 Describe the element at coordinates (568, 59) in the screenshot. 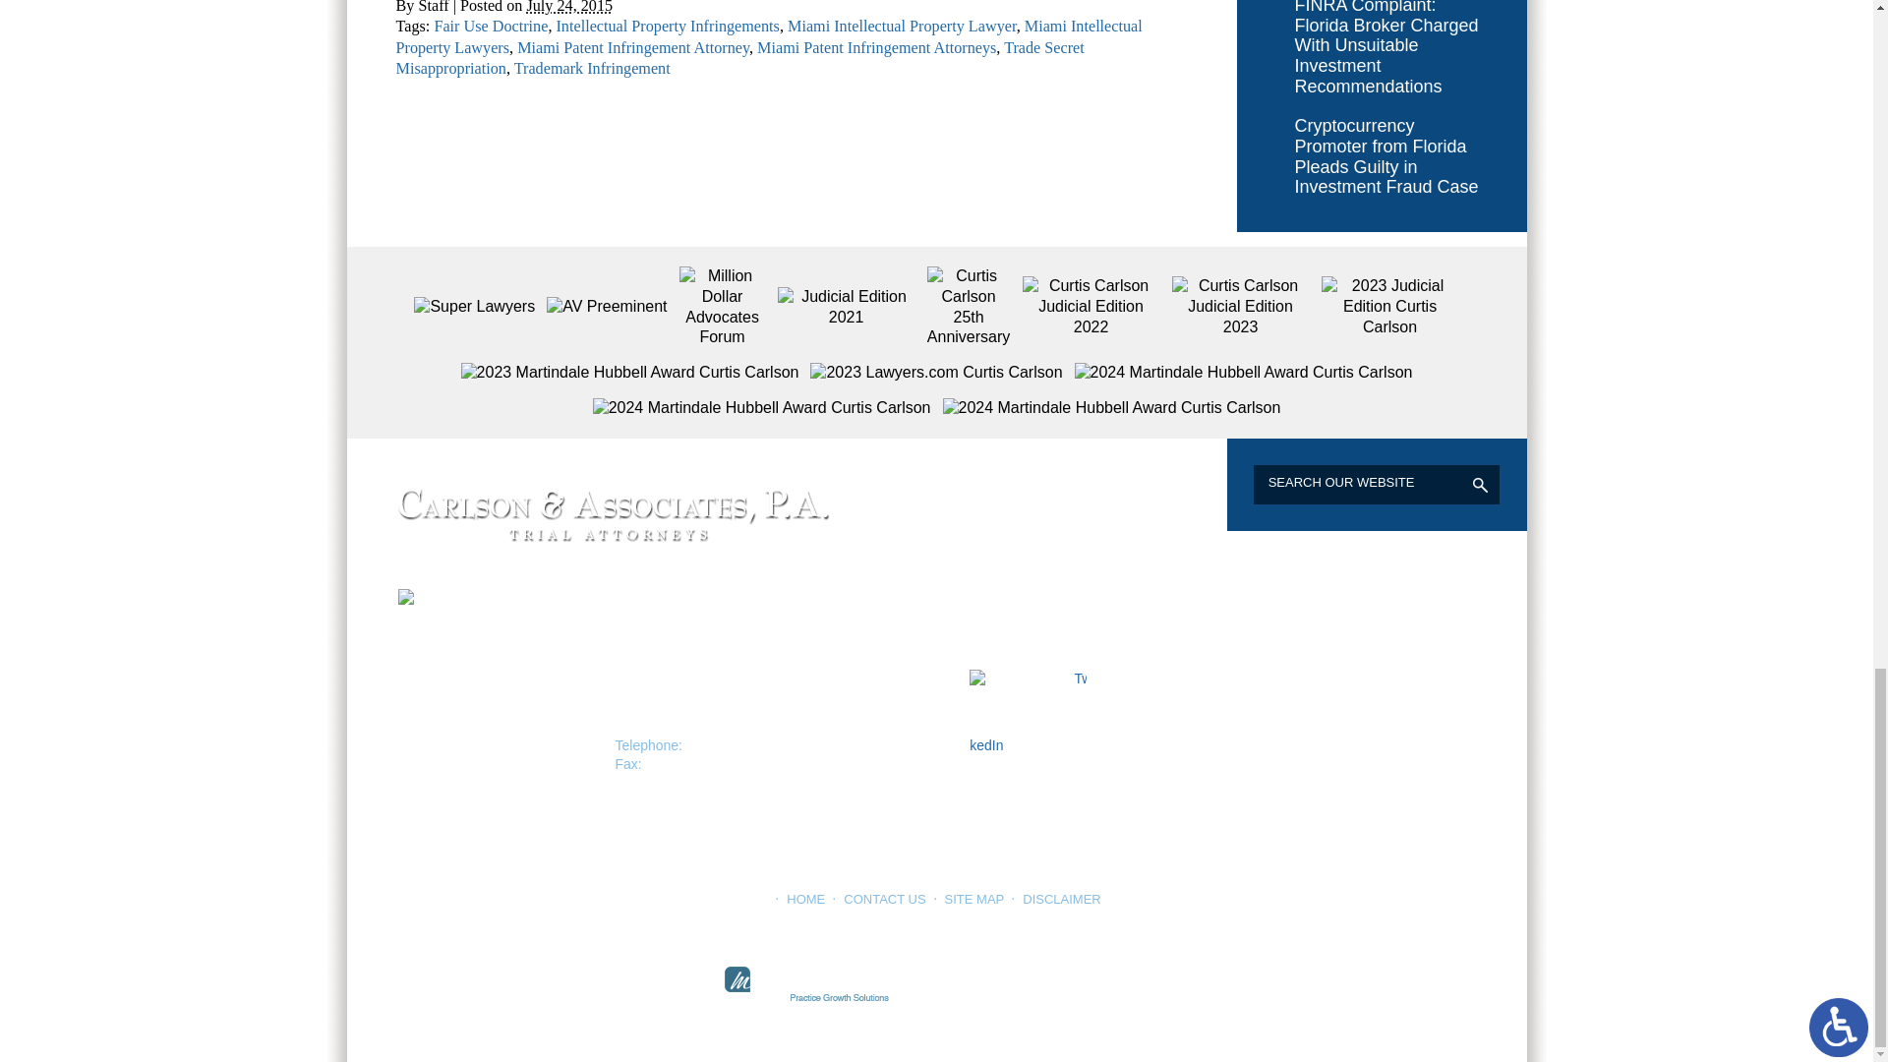

I see `2015-07-24T11:45:19-0700` at that location.